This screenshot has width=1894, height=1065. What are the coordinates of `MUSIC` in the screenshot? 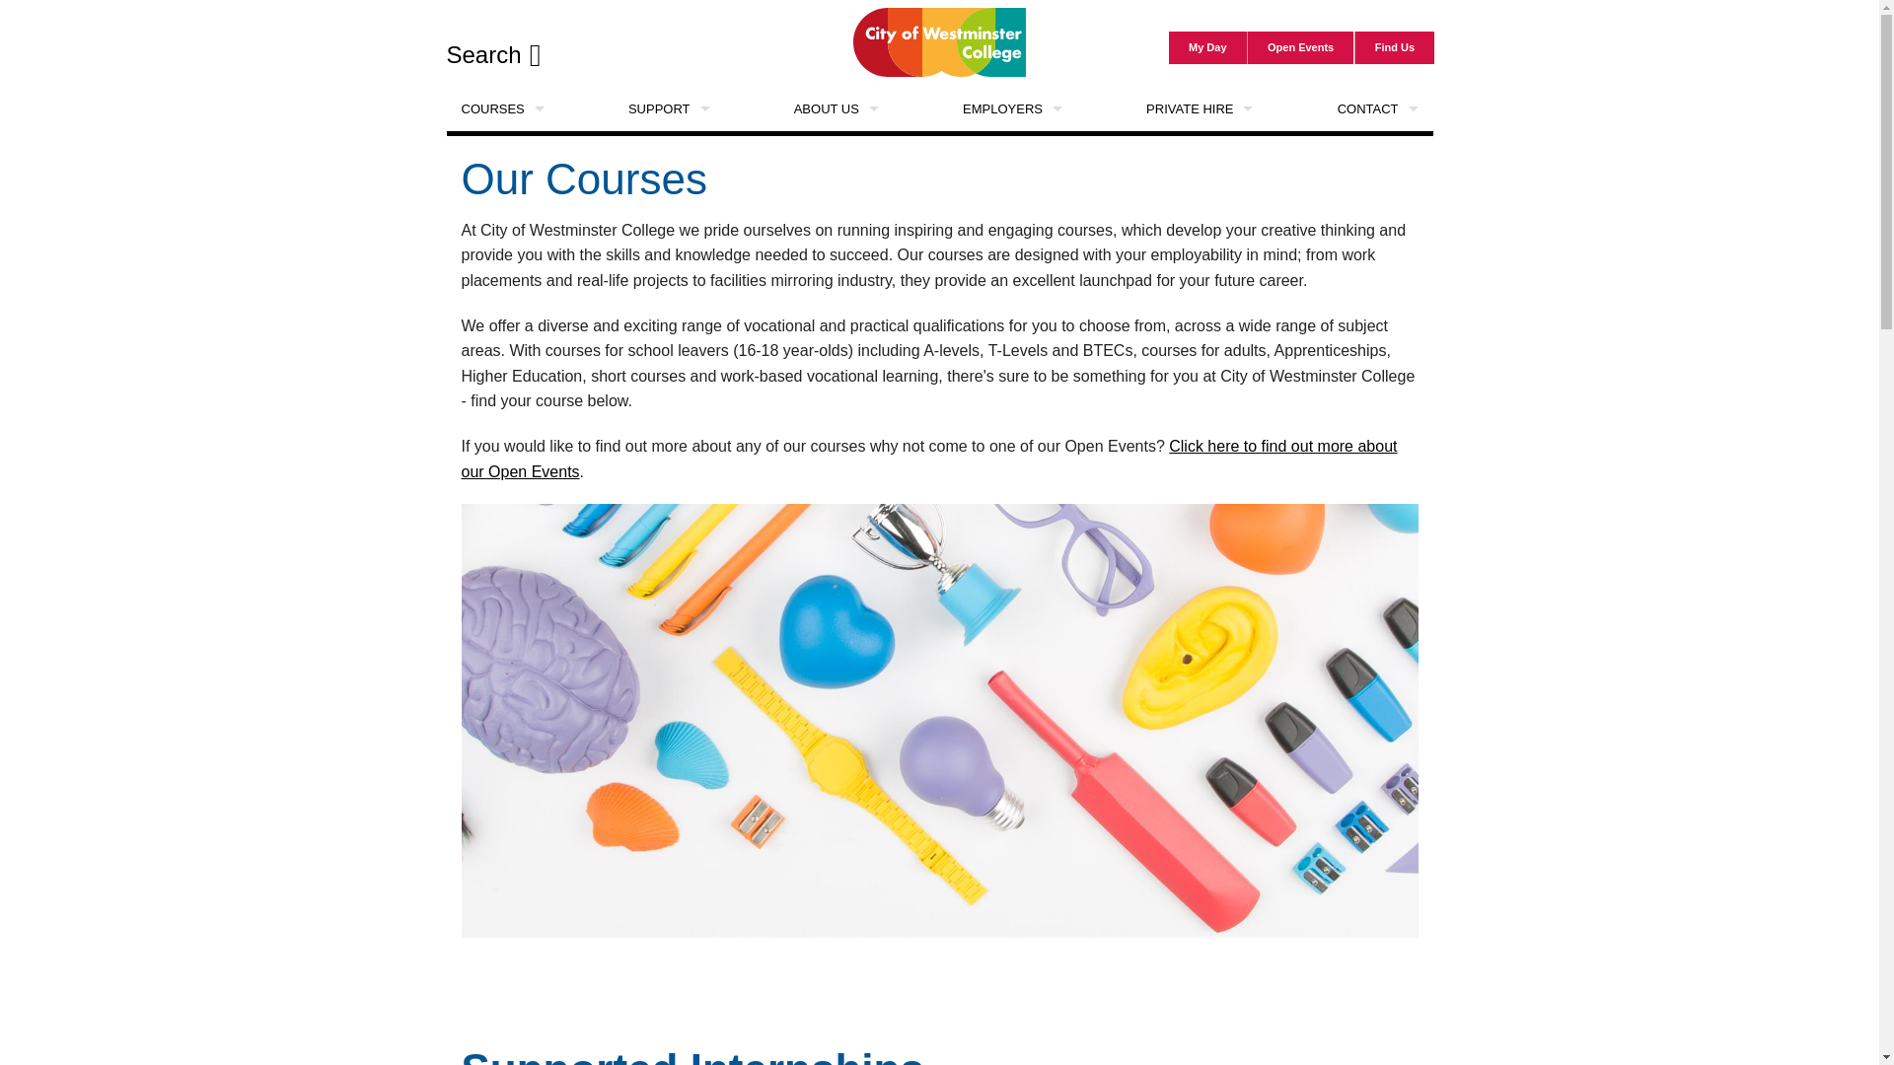 It's located at (939, 507).